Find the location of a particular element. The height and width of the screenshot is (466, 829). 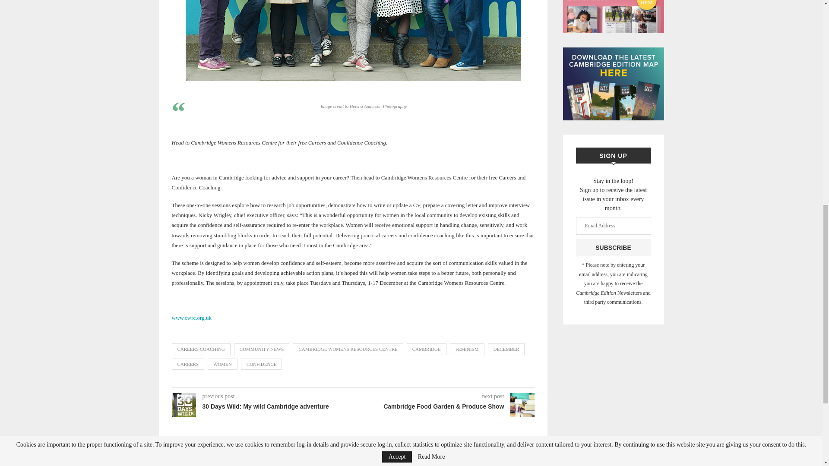

Subscribe is located at coordinates (613, 248).